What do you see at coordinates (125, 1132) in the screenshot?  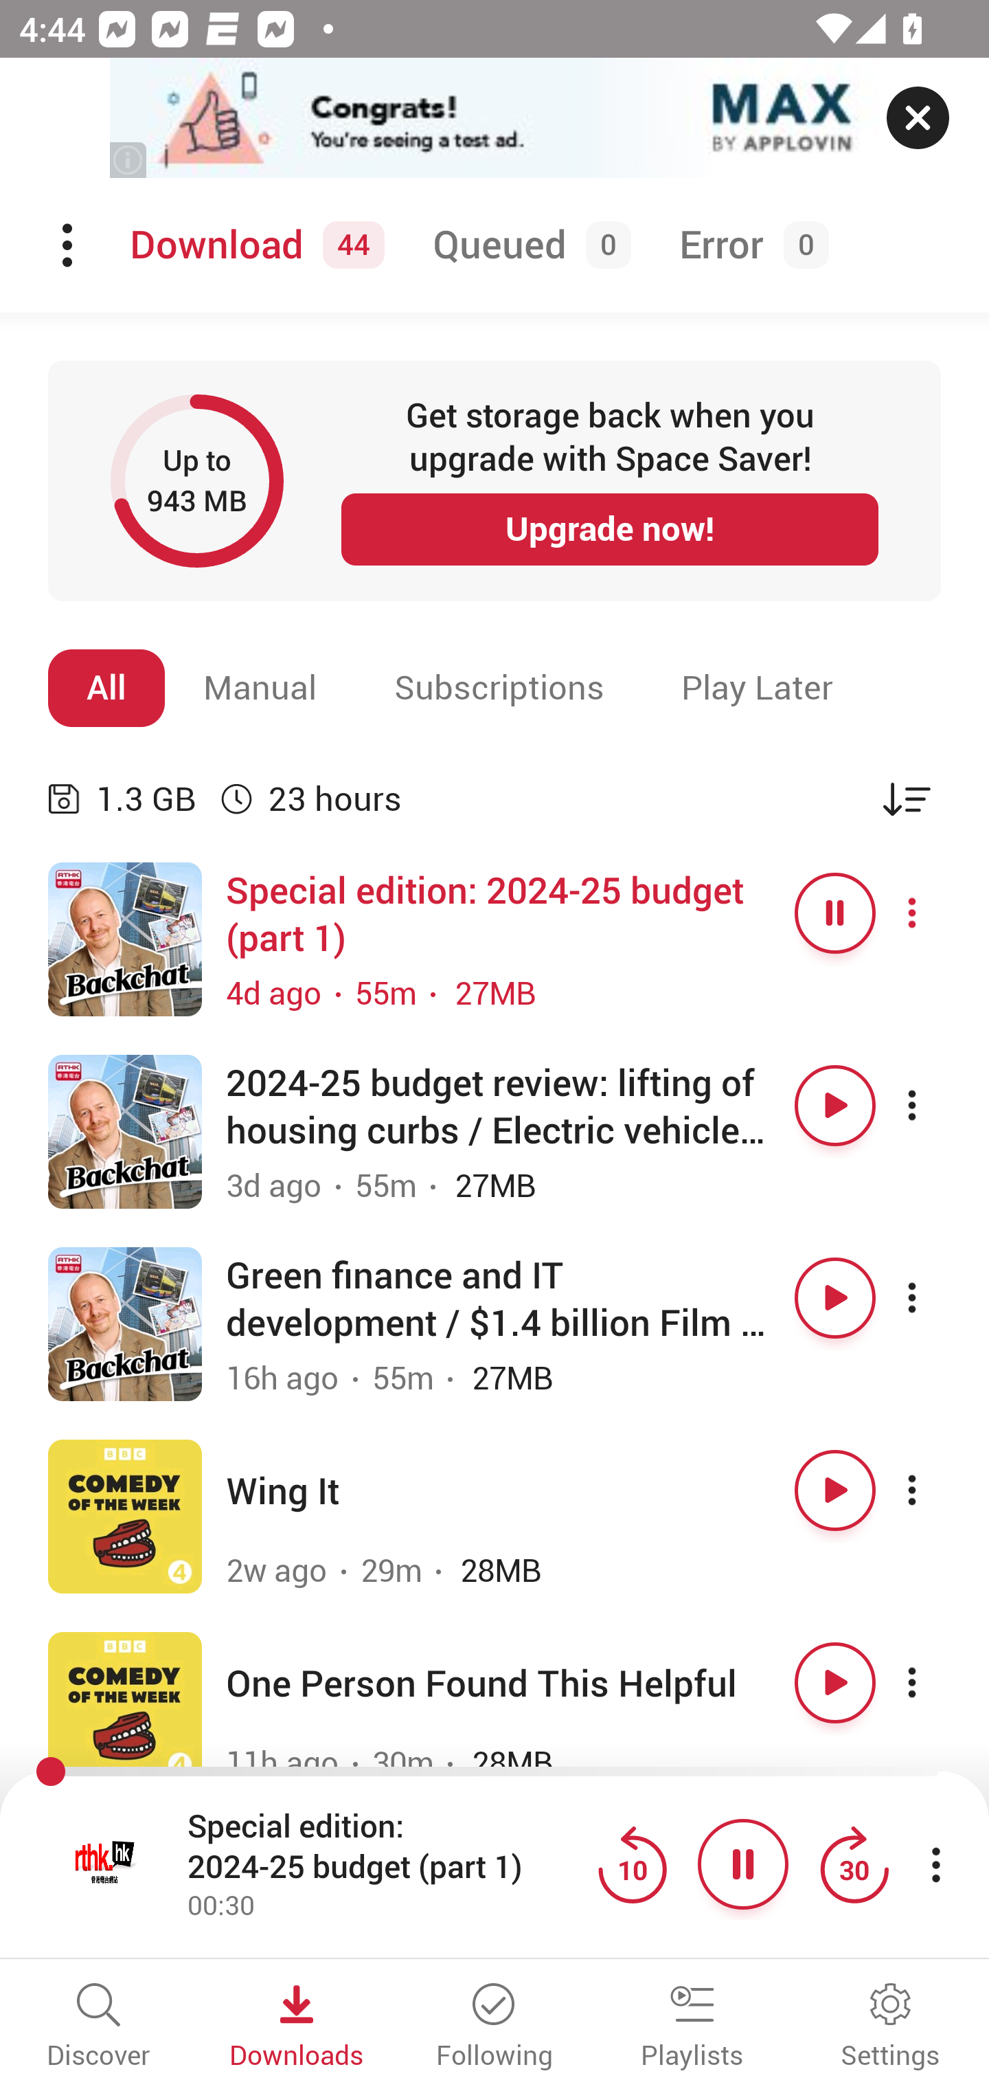 I see `Open series Backchat` at bounding box center [125, 1132].